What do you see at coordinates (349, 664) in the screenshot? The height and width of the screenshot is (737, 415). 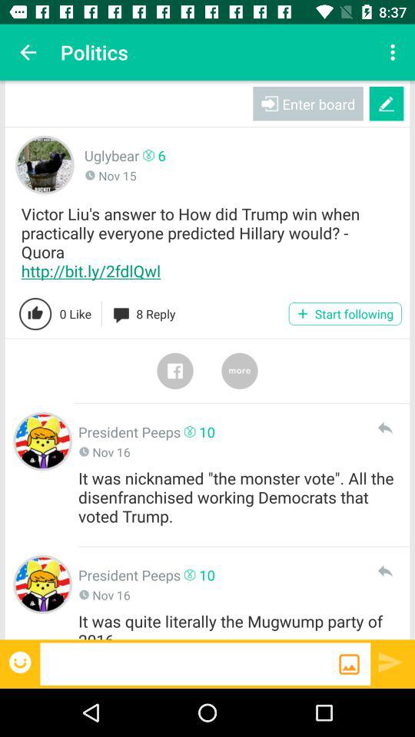 I see `insert image` at bounding box center [349, 664].